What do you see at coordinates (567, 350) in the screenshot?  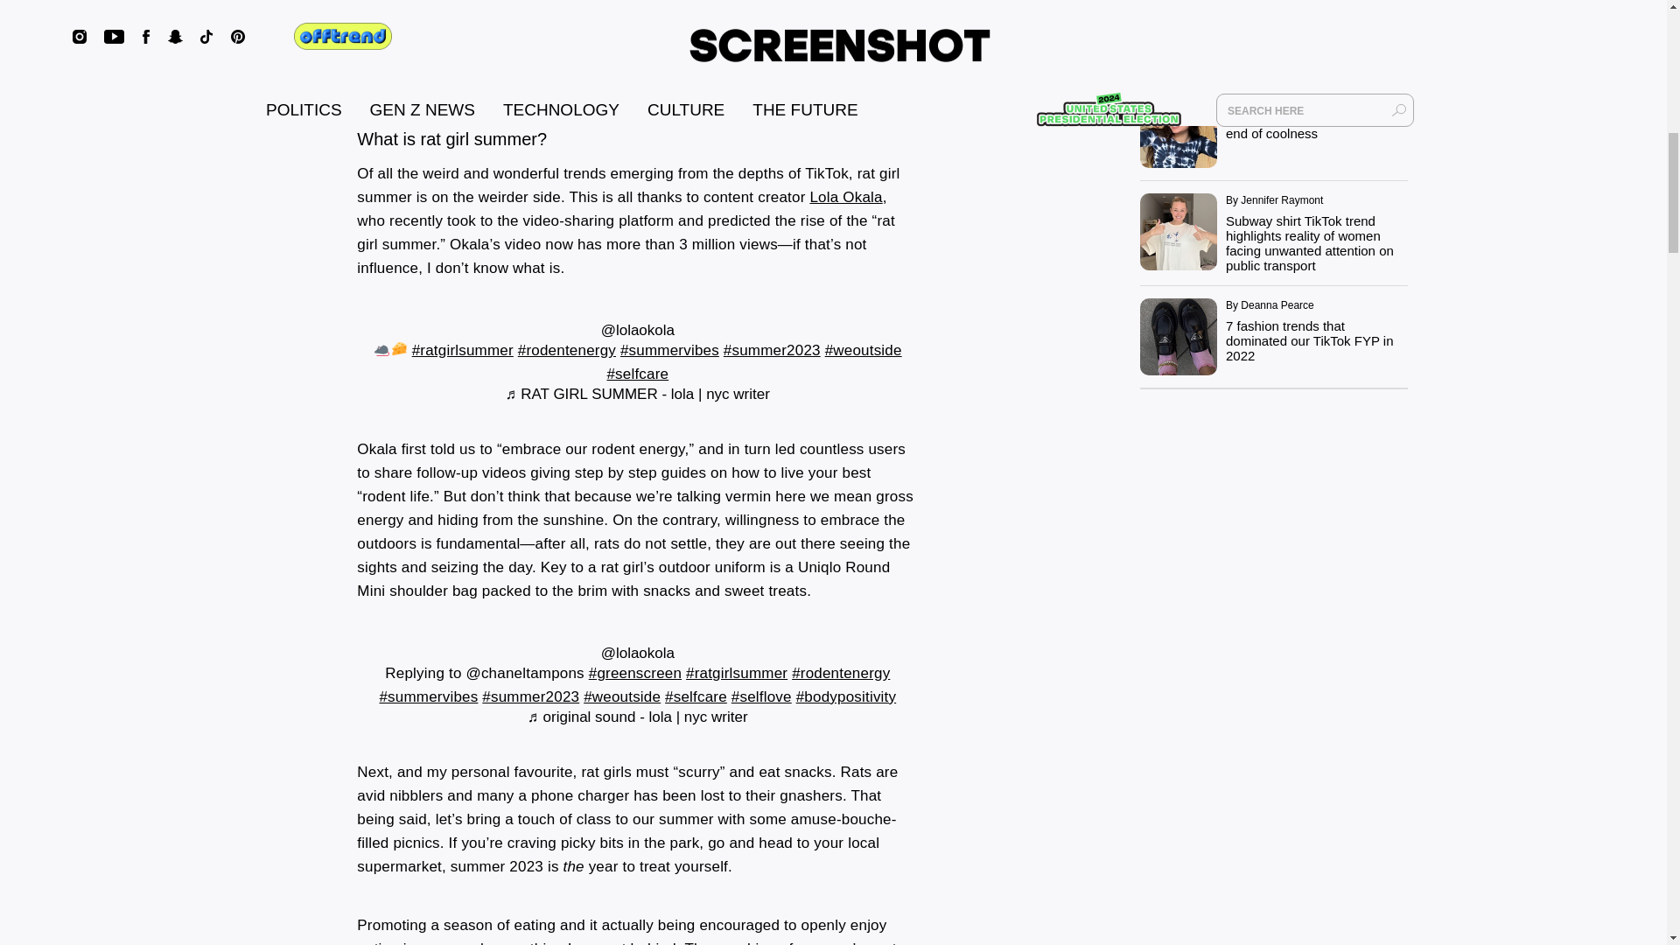 I see `rodentenergy` at bounding box center [567, 350].